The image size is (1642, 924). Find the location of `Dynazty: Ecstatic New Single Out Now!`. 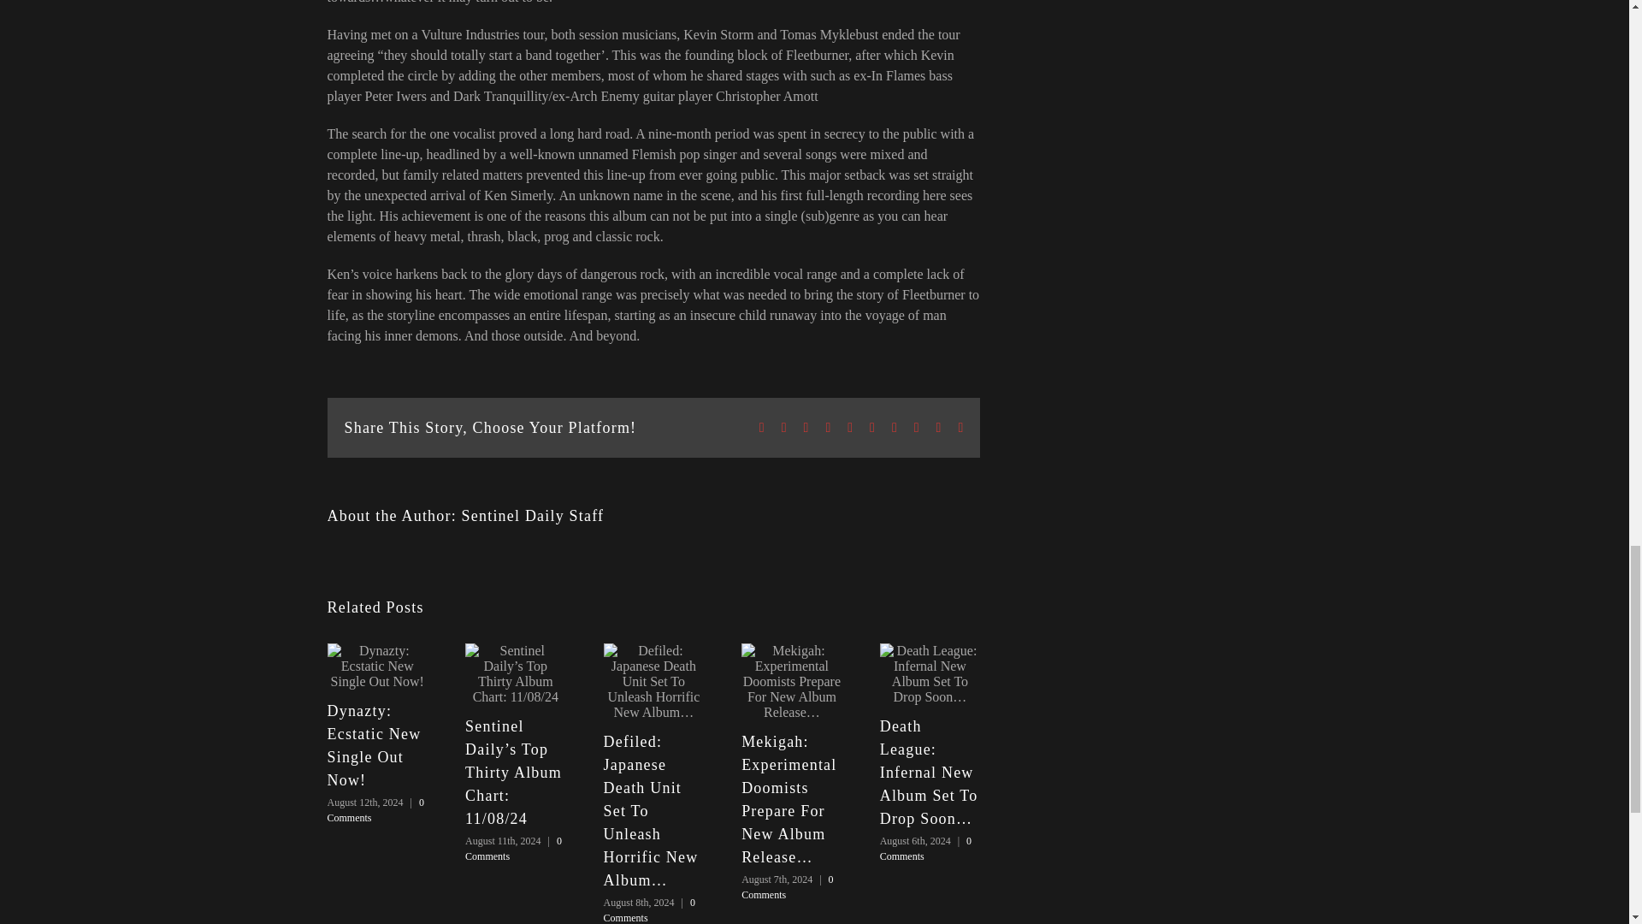

Dynazty: Ecstatic New Single Out Now! is located at coordinates (373, 745).